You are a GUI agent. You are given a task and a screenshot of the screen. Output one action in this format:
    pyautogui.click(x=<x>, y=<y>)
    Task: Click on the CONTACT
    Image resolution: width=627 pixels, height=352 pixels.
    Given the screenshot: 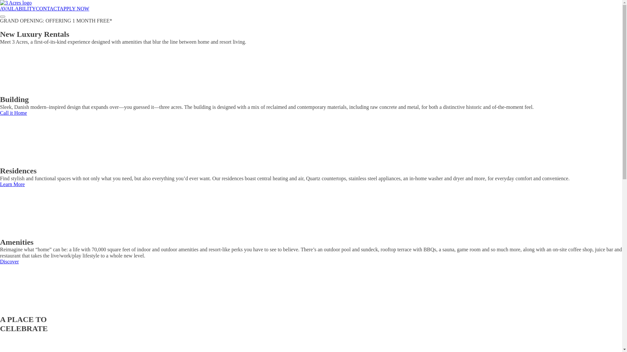 What is the action you would take?
    pyautogui.click(x=48, y=8)
    